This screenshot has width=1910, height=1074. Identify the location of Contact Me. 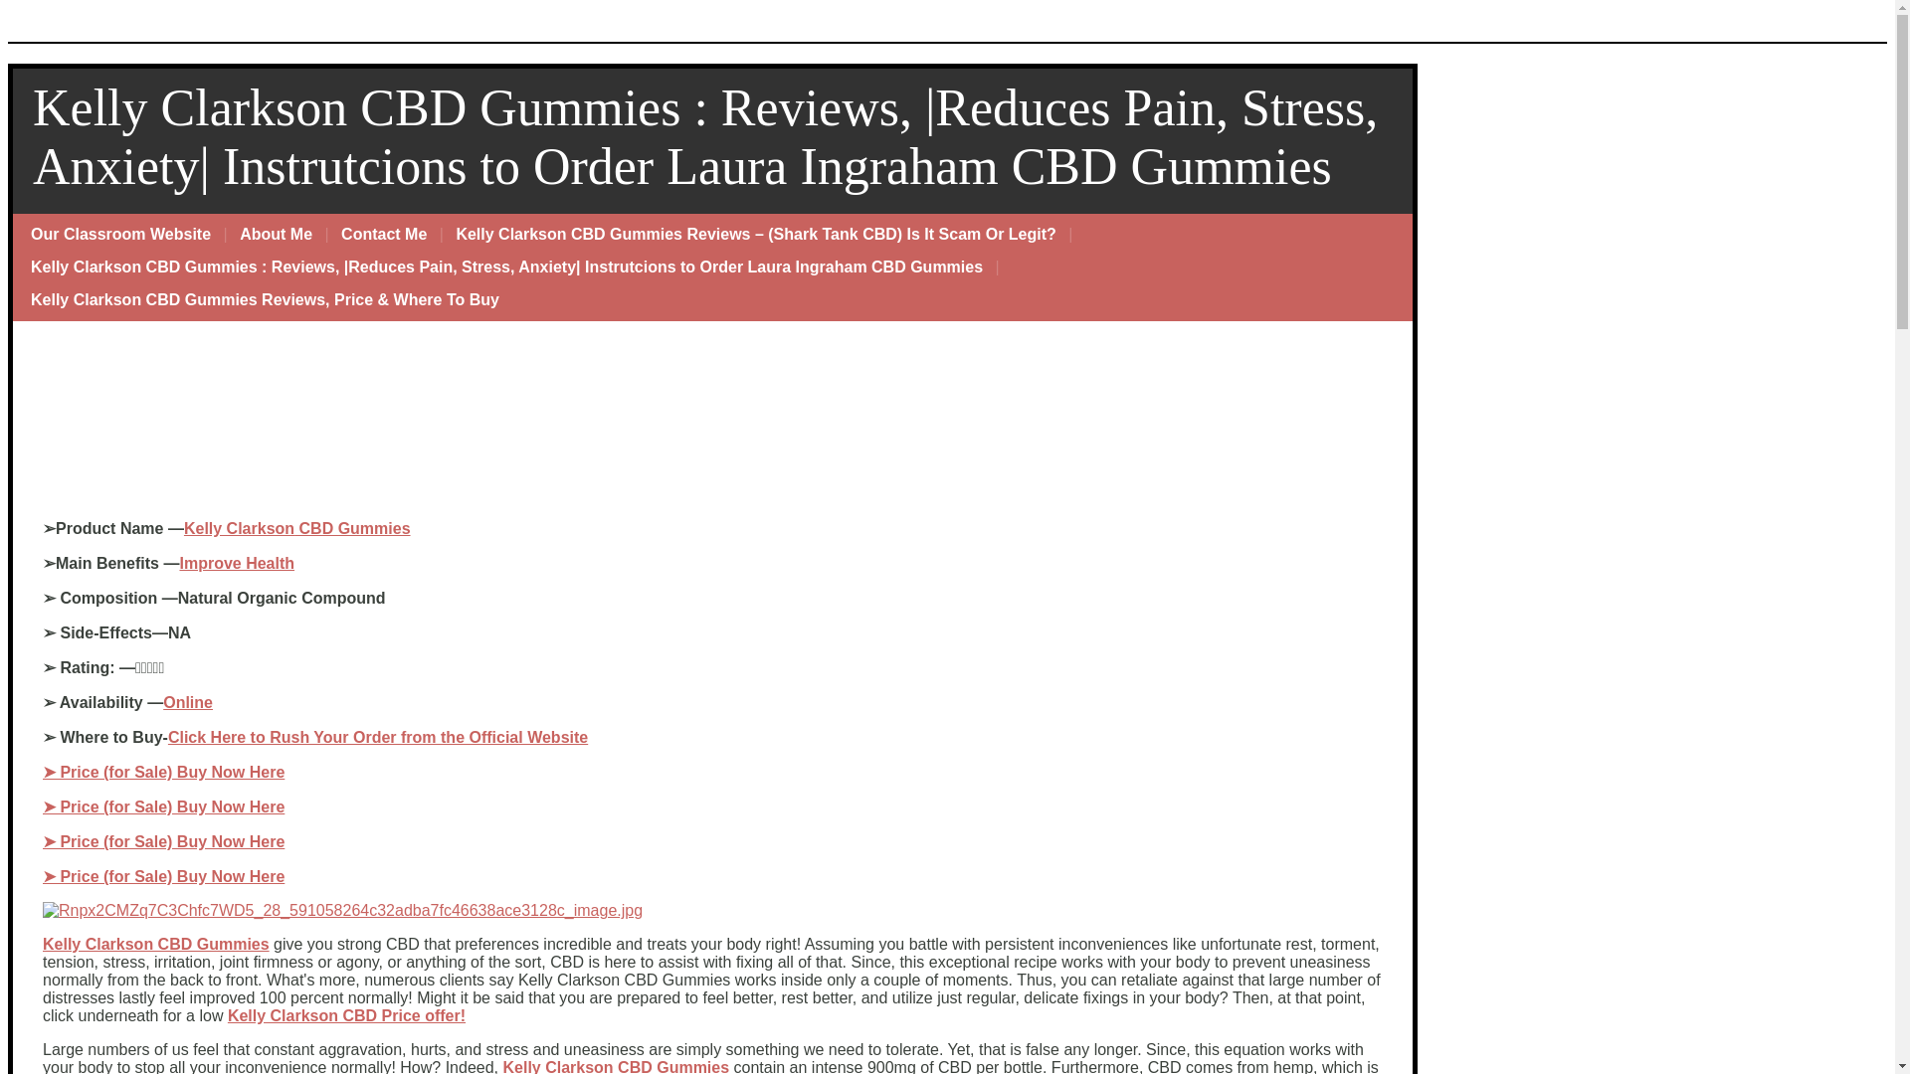
(384, 235).